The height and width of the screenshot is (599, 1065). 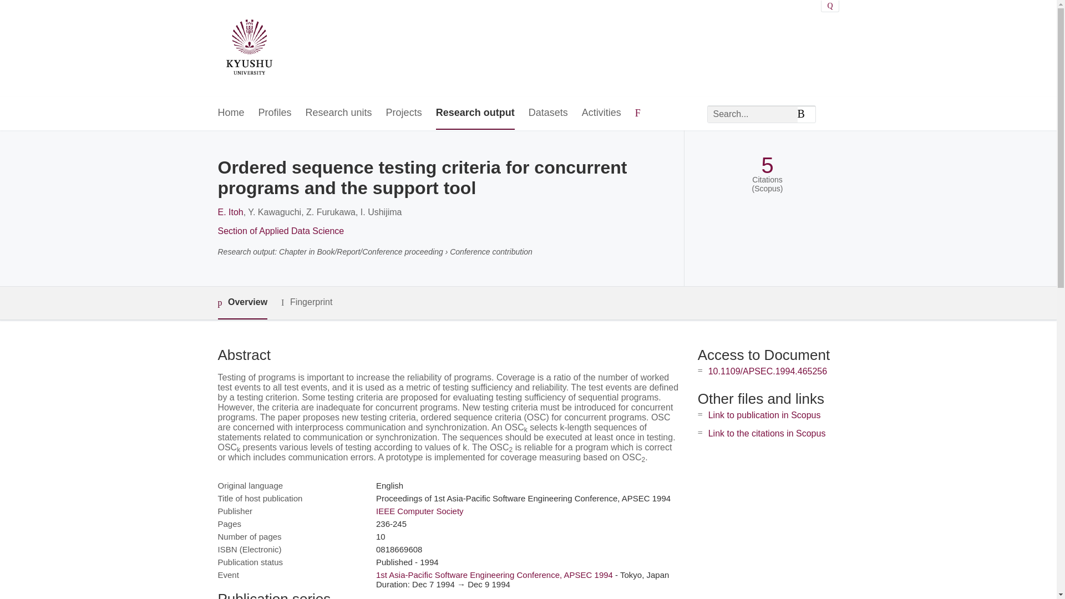 I want to click on Link to the citations in Scopus, so click(x=767, y=433).